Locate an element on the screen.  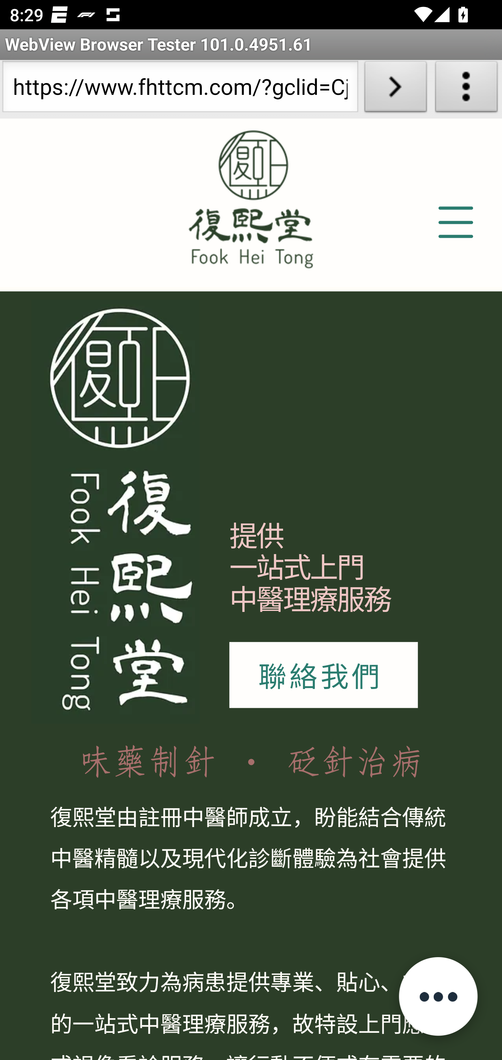
Load URL is located at coordinates (395, 89).